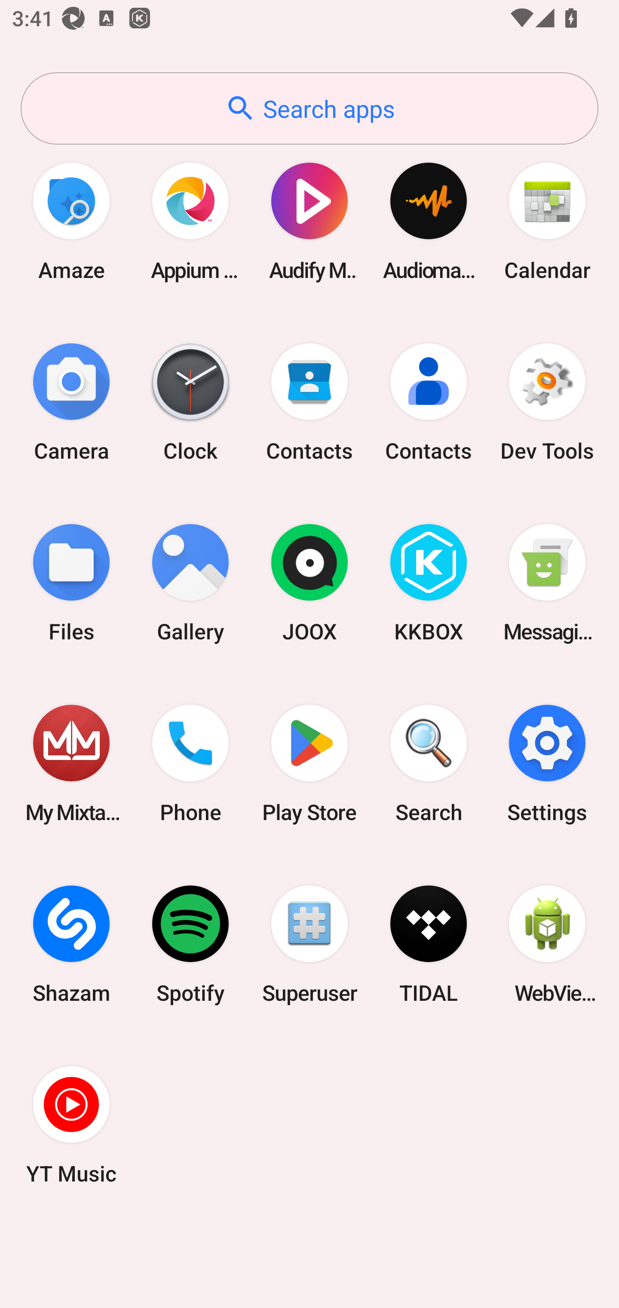 The height and width of the screenshot is (1308, 619). What do you see at coordinates (71, 221) in the screenshot?
I see `Amaze` at bounding box center [71, 221].